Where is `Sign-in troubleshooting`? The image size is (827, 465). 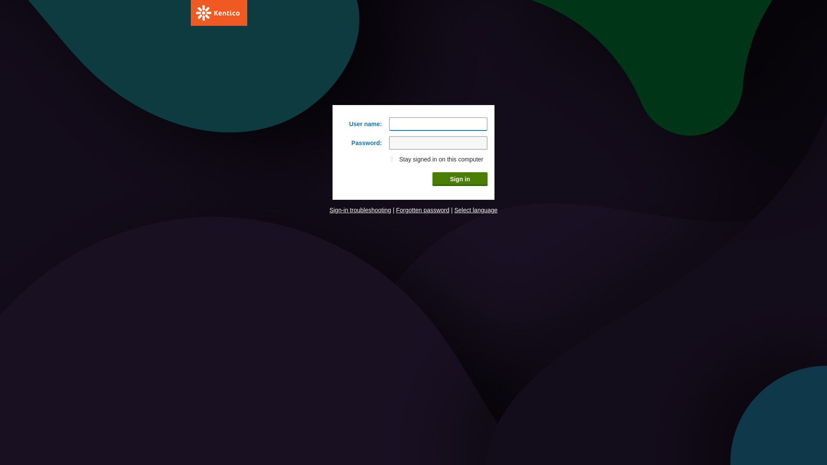 Sign-in troubleshooting is located at coordinates (360, 210).